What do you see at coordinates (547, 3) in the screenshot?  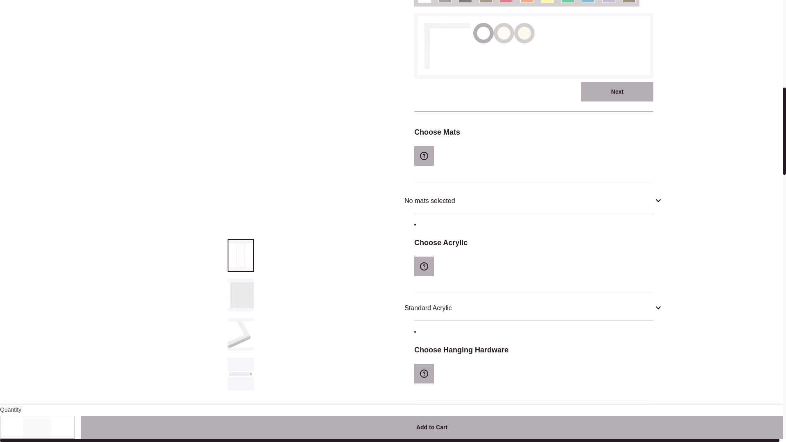 I see `Yellow` at bounding box center [547, 3].